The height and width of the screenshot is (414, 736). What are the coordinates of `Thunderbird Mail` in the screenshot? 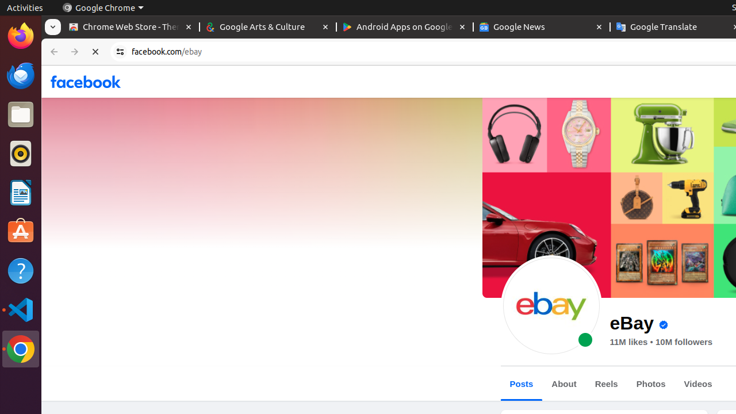 It's located at (21, 75).